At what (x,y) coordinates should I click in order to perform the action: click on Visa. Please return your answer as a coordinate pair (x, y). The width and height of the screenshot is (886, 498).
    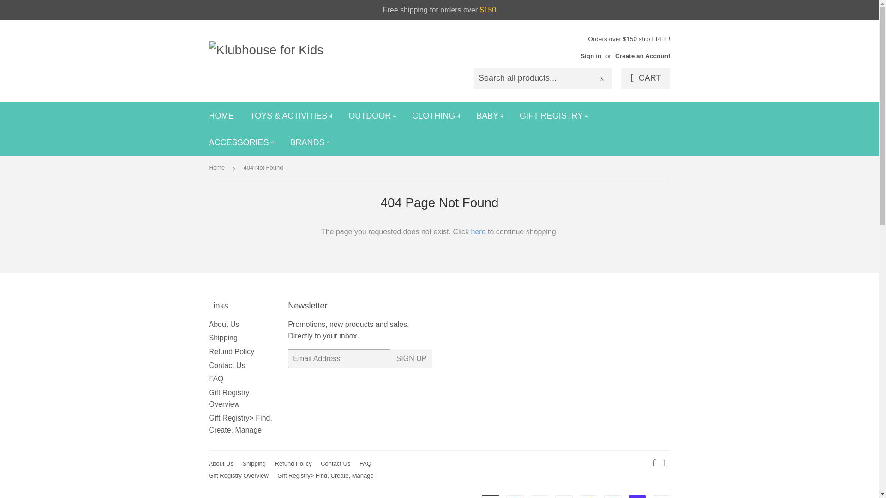
    Looking at the image, I should click on (661, 496).